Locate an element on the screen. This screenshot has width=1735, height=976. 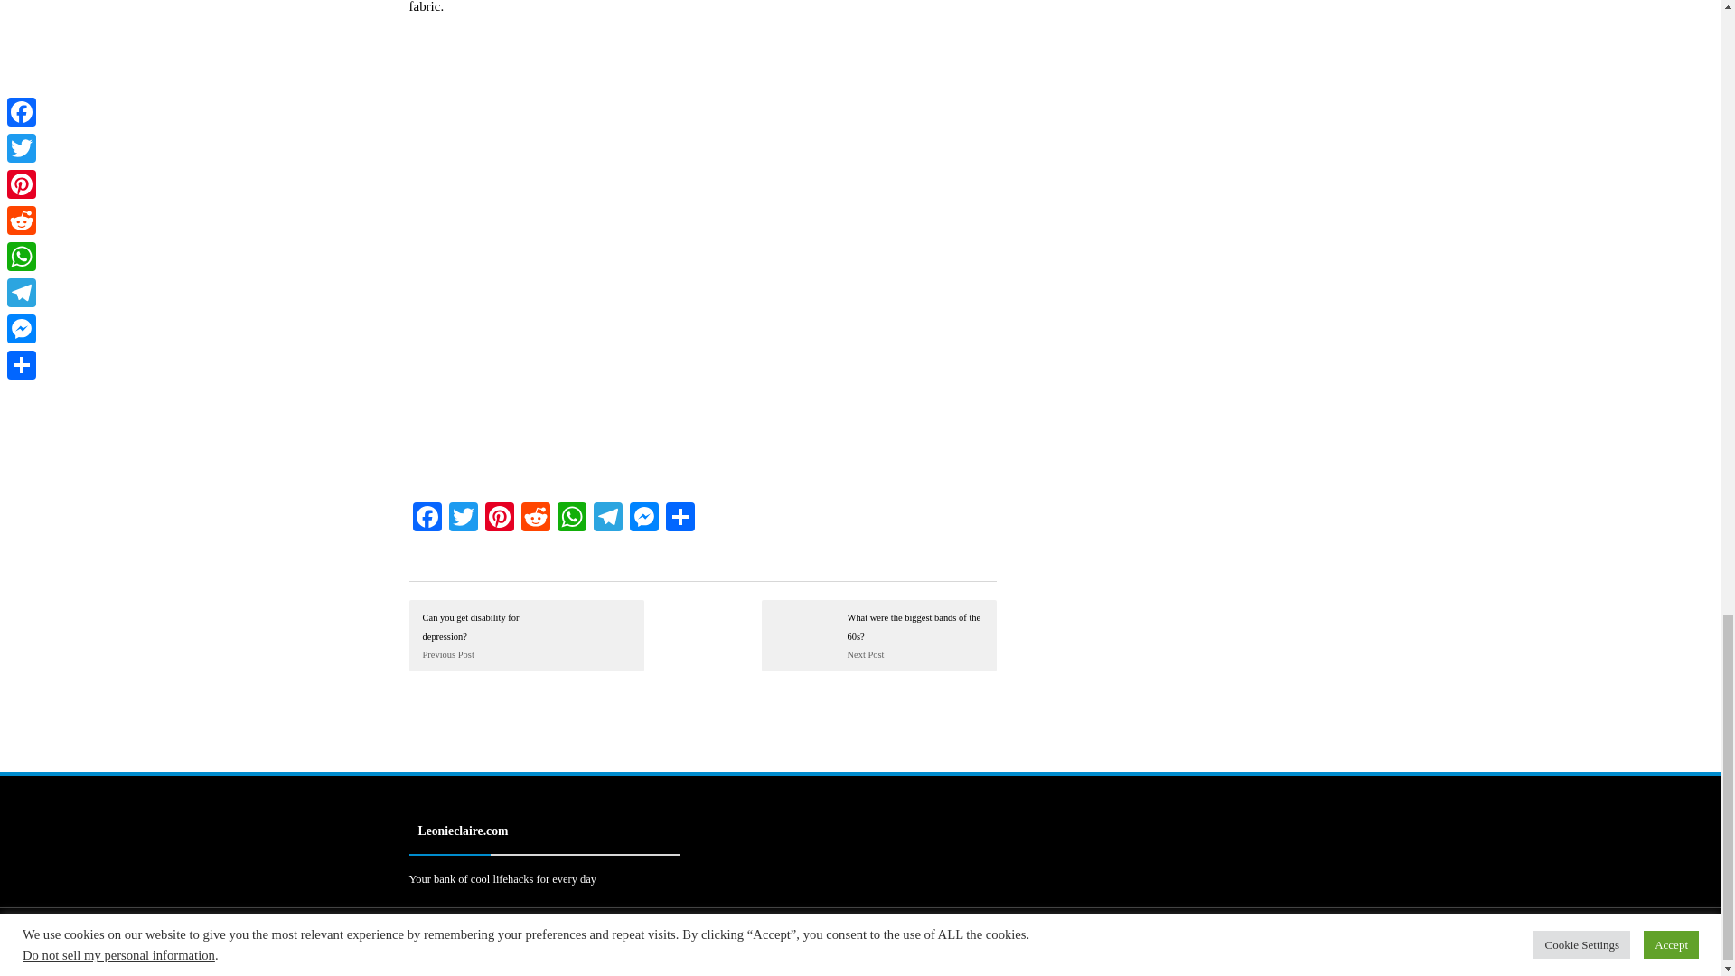
Hamgamweb is located at coordinates (564, 952).